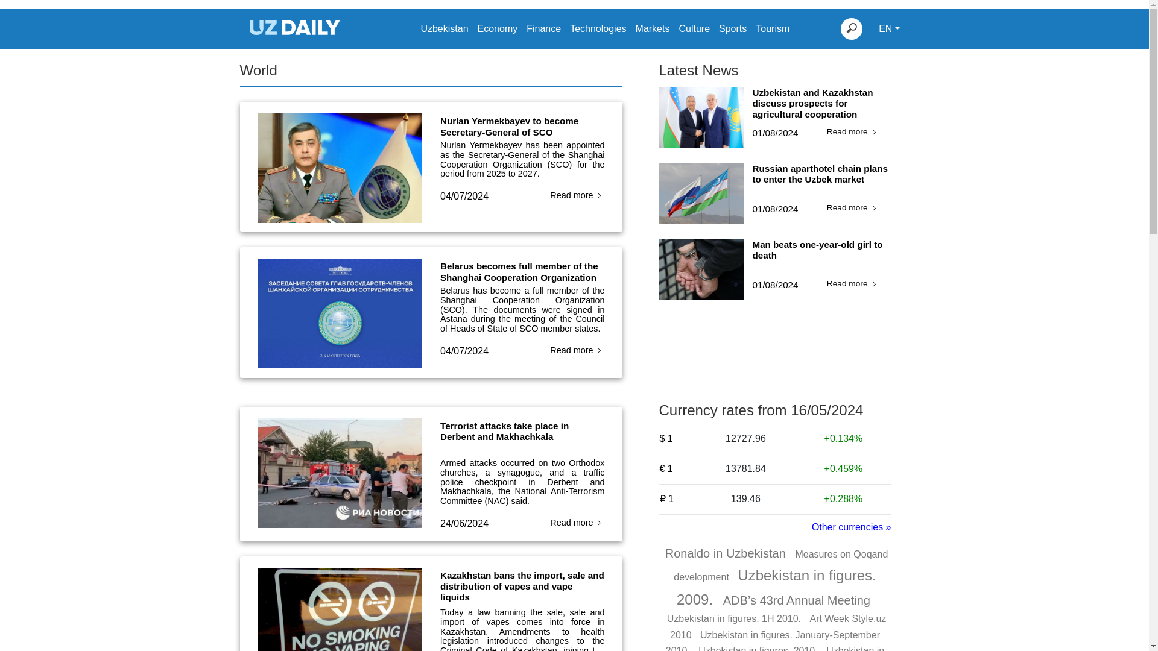 The image size is (1158, 651). Describe the element at coordinates (598, 28) in the screenshot. I see `Technologies` at that location.